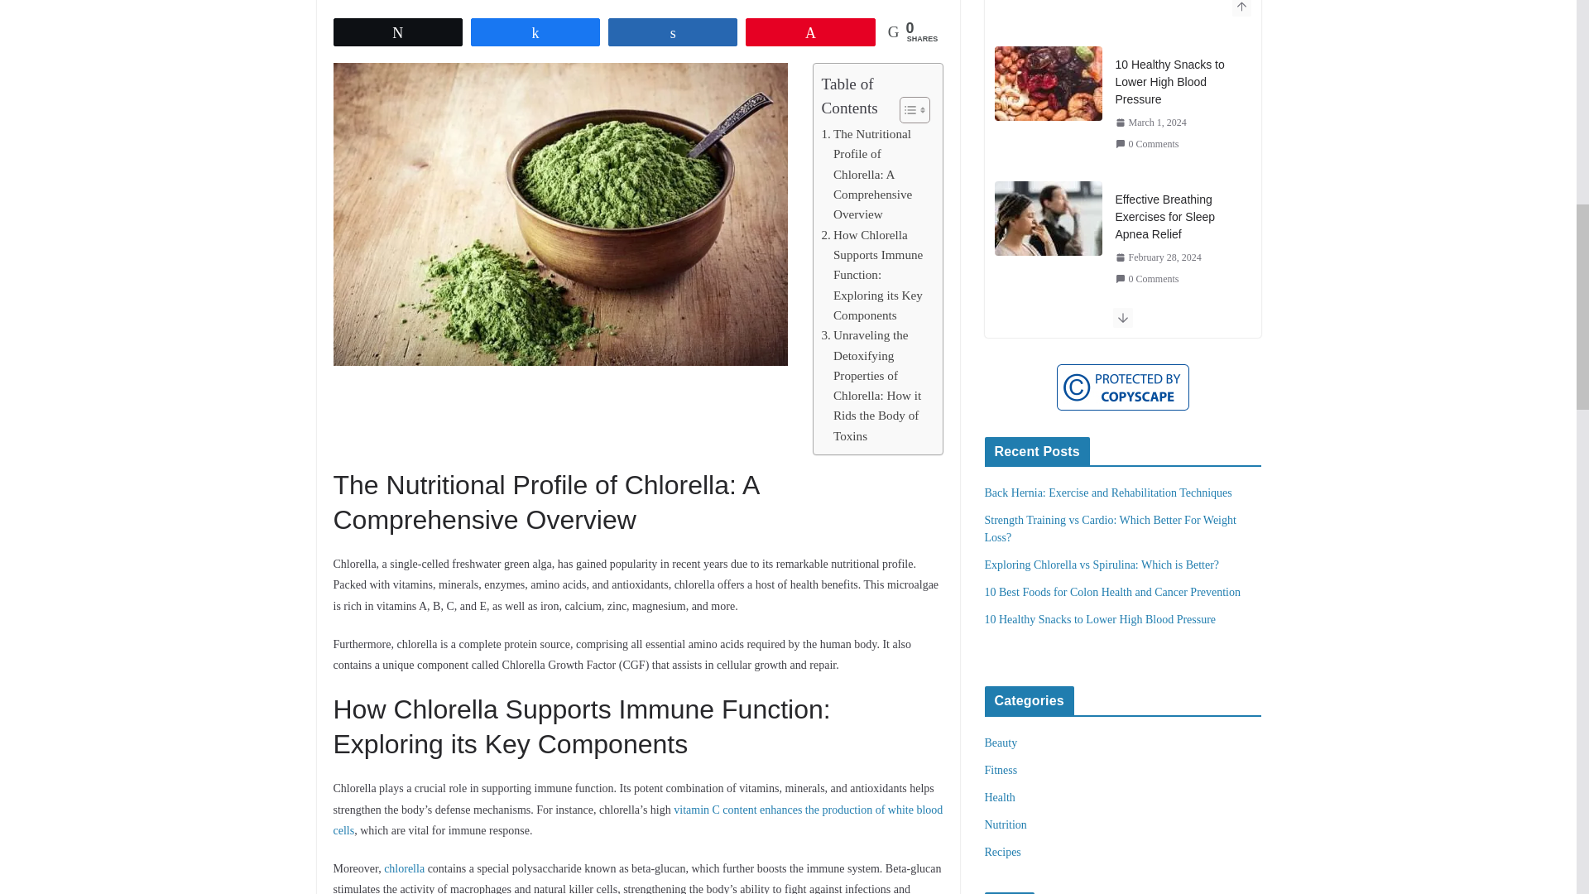  Describe the element at coordinates (679, 1) in the screenshot. I see `blue-green algae` at that location.